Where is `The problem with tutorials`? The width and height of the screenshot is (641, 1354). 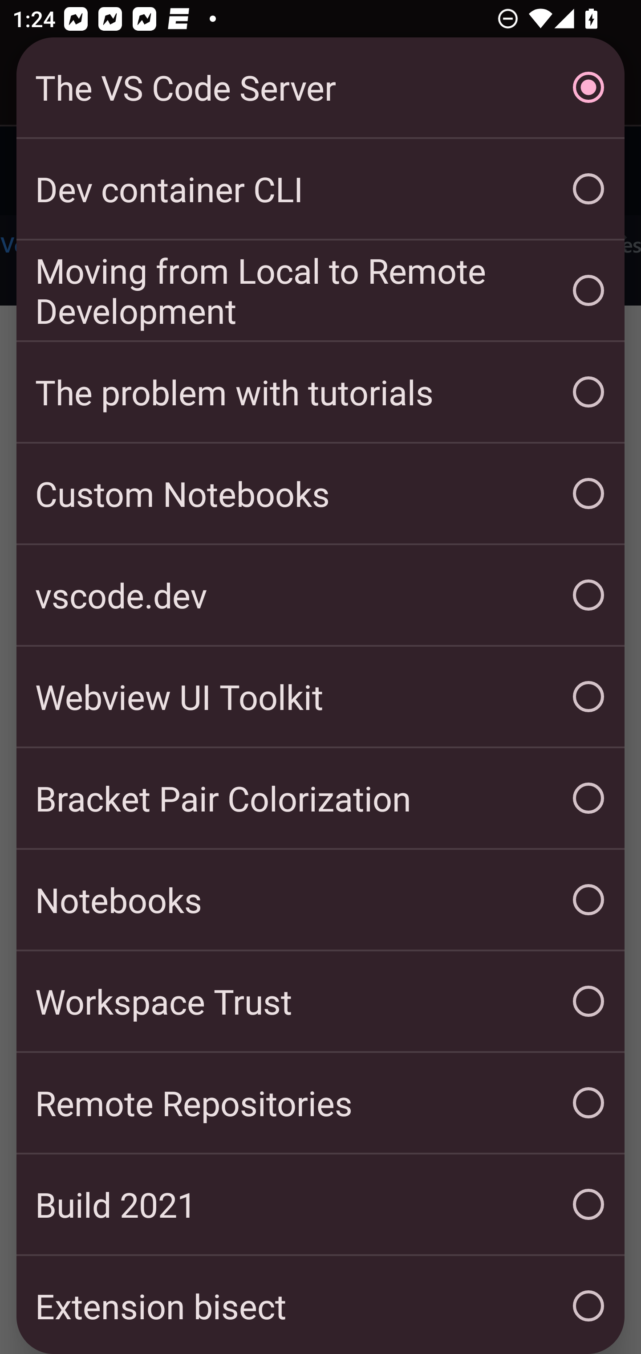 The problem with tutorials is located at coordinates (320, 392).